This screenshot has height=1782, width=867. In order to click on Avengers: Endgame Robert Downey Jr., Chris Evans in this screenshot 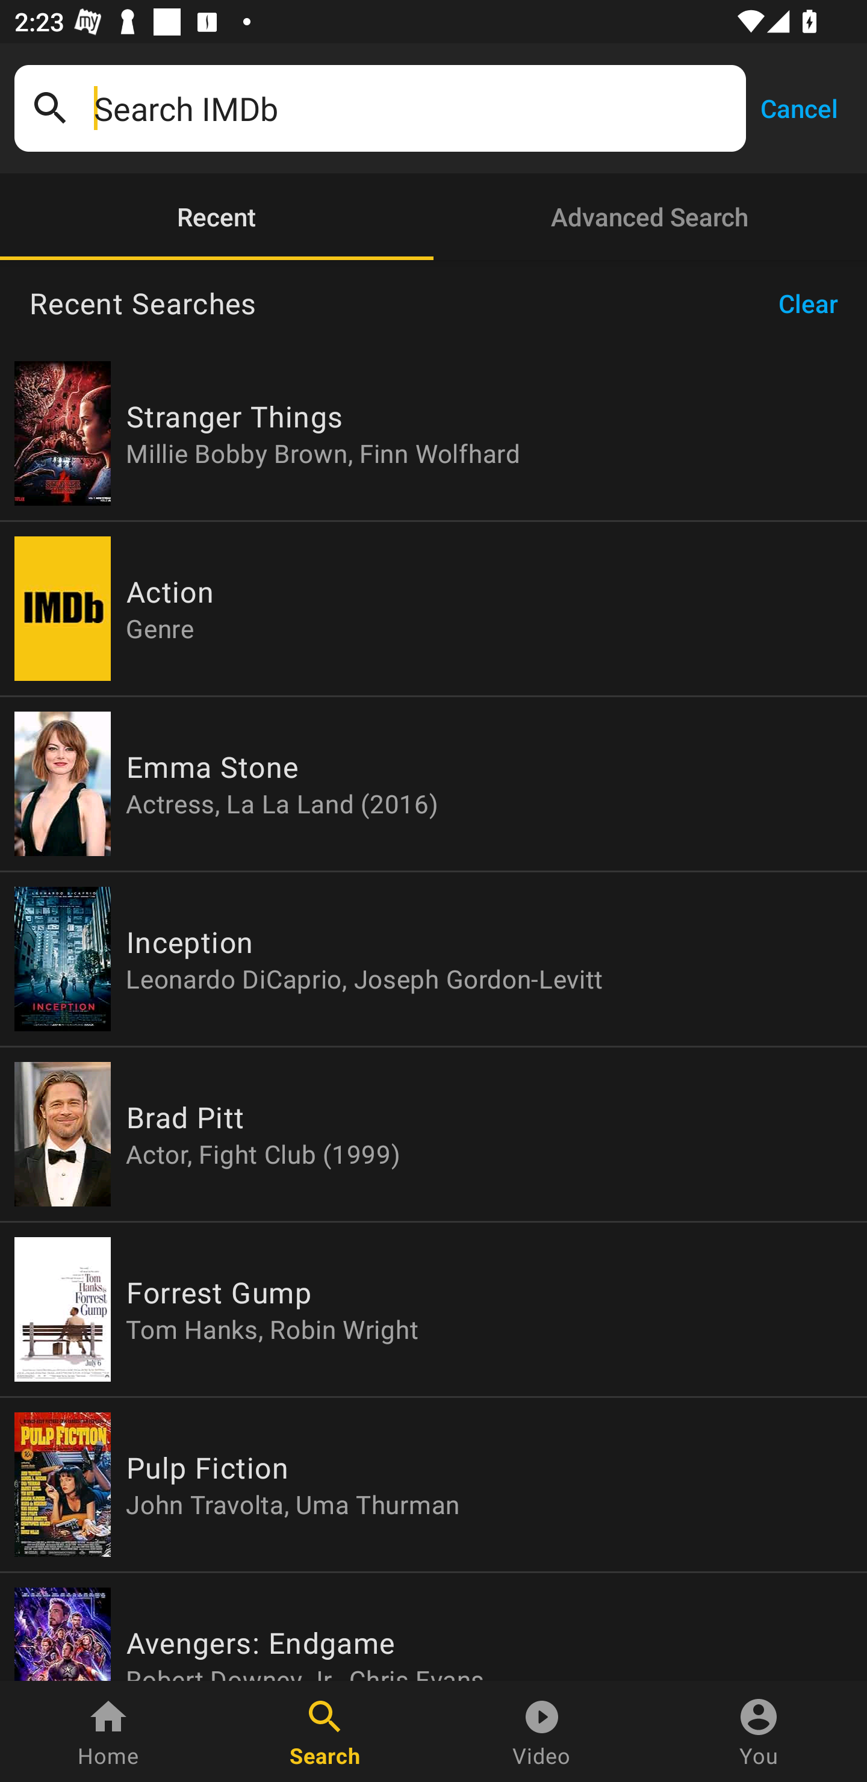, I will do `click(433, 1627)`.